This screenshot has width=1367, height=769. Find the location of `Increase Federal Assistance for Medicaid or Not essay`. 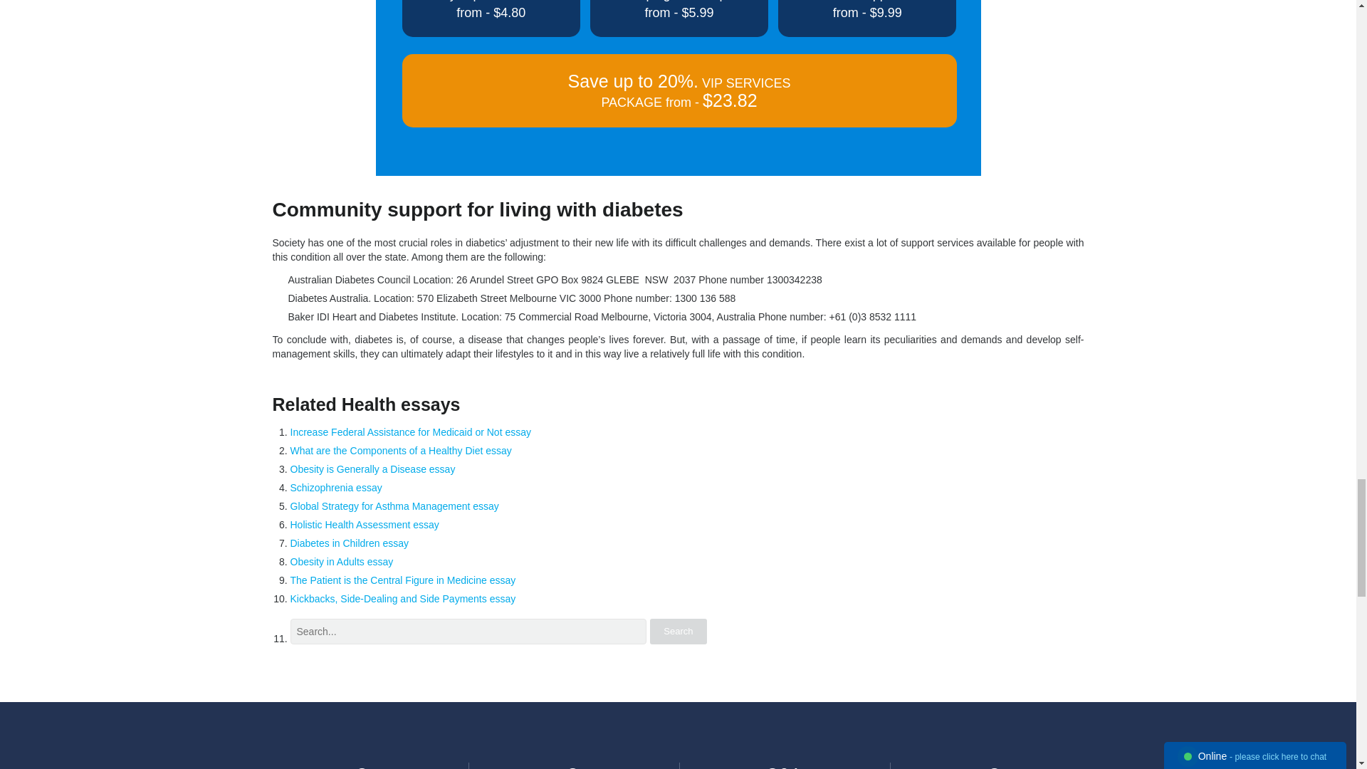

Increase Federal Assistance for Medicaid or Not essay is located at coordinates (410, 431).